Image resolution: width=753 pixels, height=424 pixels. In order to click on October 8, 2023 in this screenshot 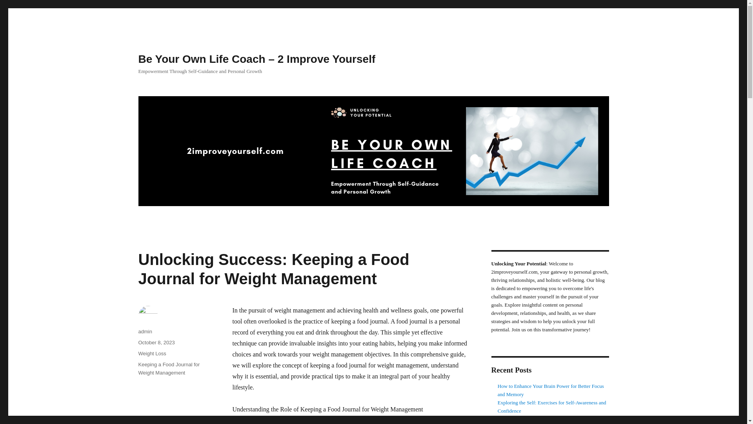, I will do `click(156, 342)`.